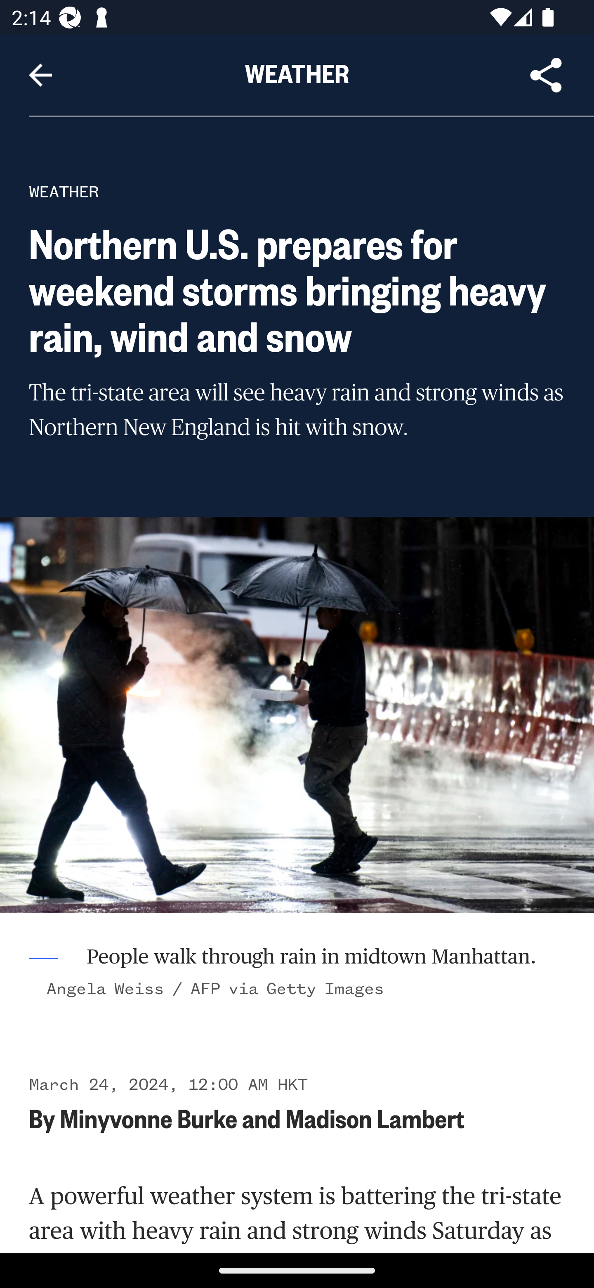  Describe the element at coordinates (546, 75) in the screenshot. I see `Share Article, button` at that location.